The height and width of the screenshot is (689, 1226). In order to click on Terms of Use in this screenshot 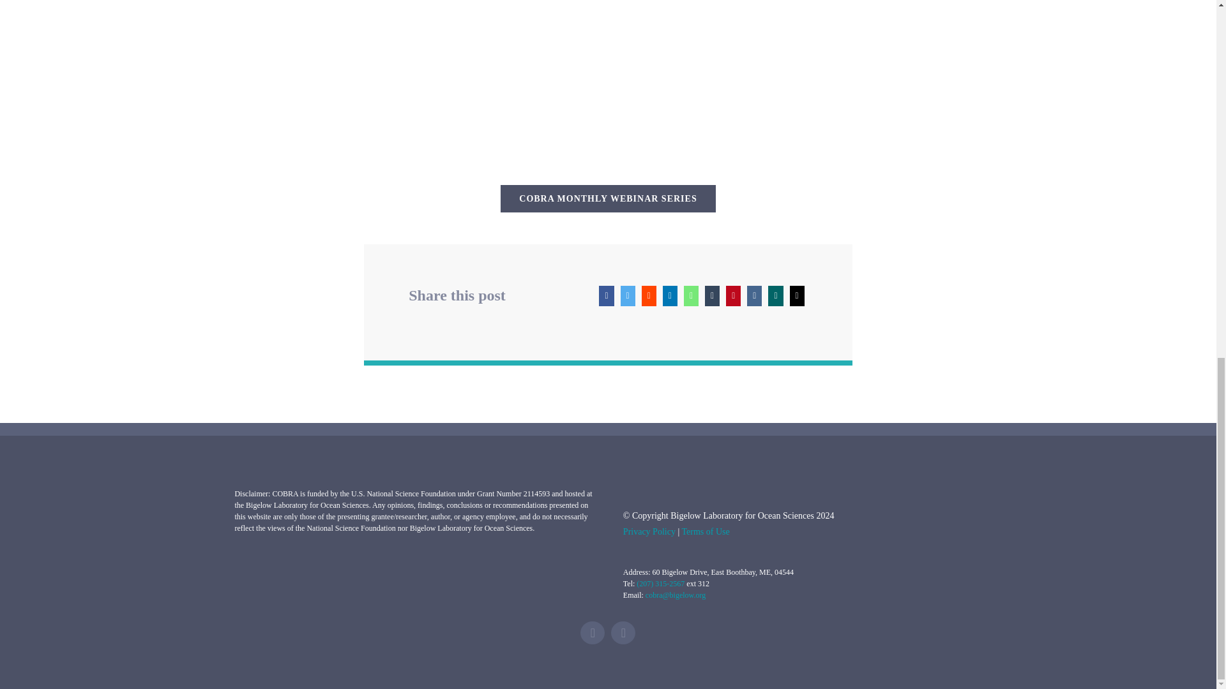, I will do `click(705, 532)`.